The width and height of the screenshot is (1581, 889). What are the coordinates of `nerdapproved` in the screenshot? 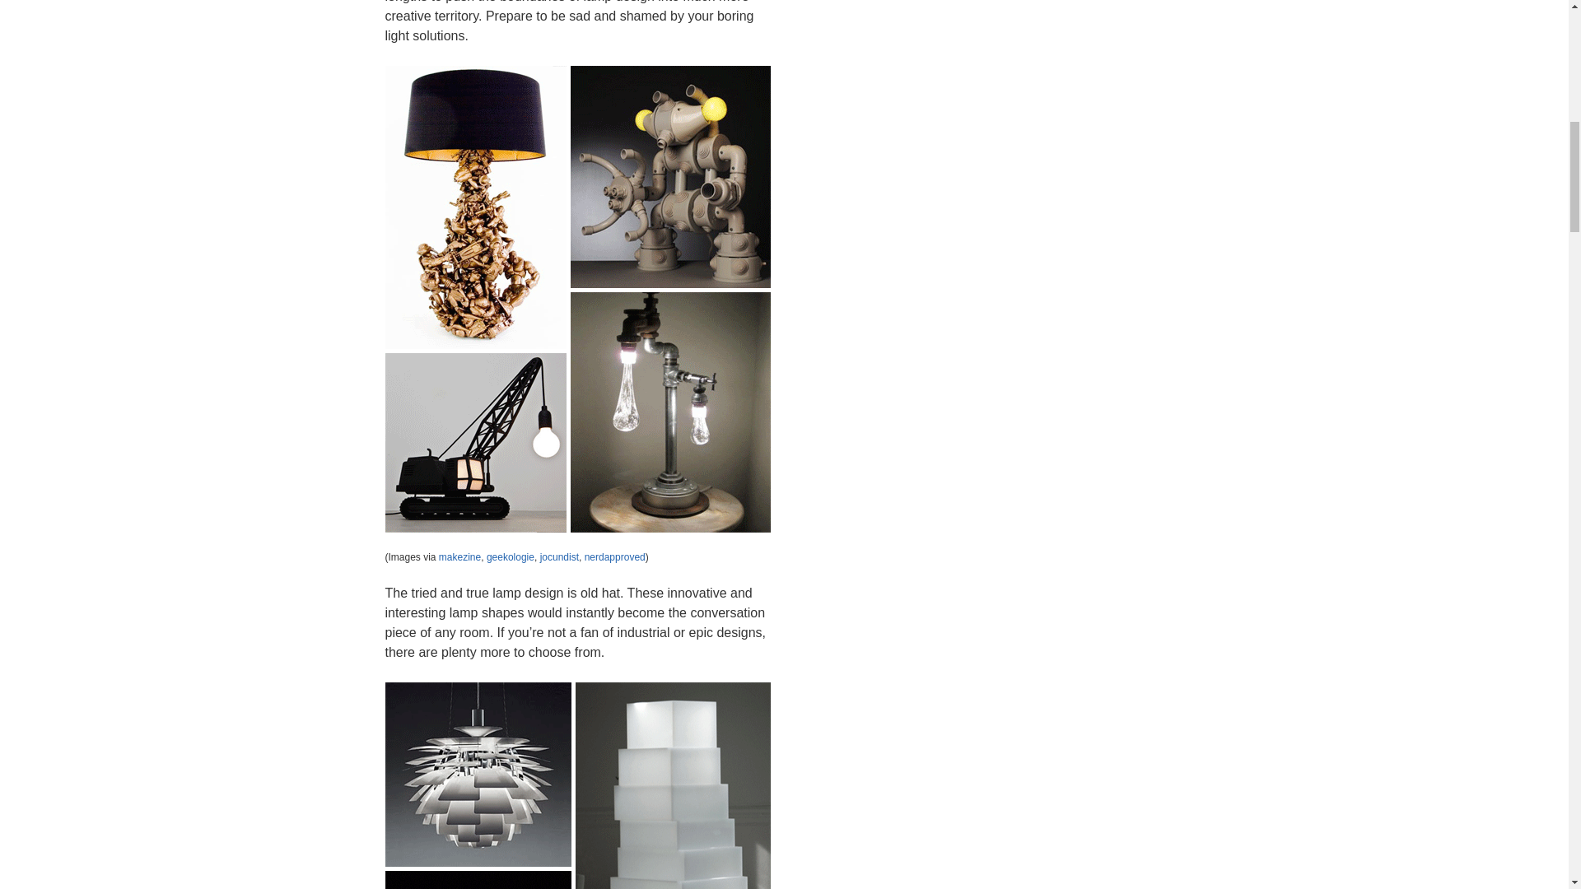 It's located at (614, 556).